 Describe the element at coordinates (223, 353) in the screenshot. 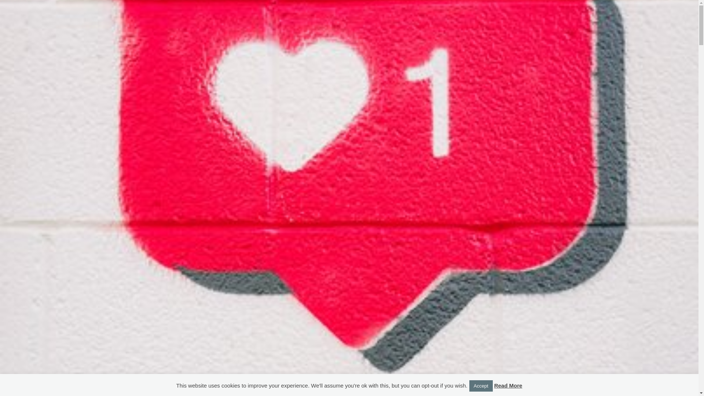

I see `BUDGETING` at that location.